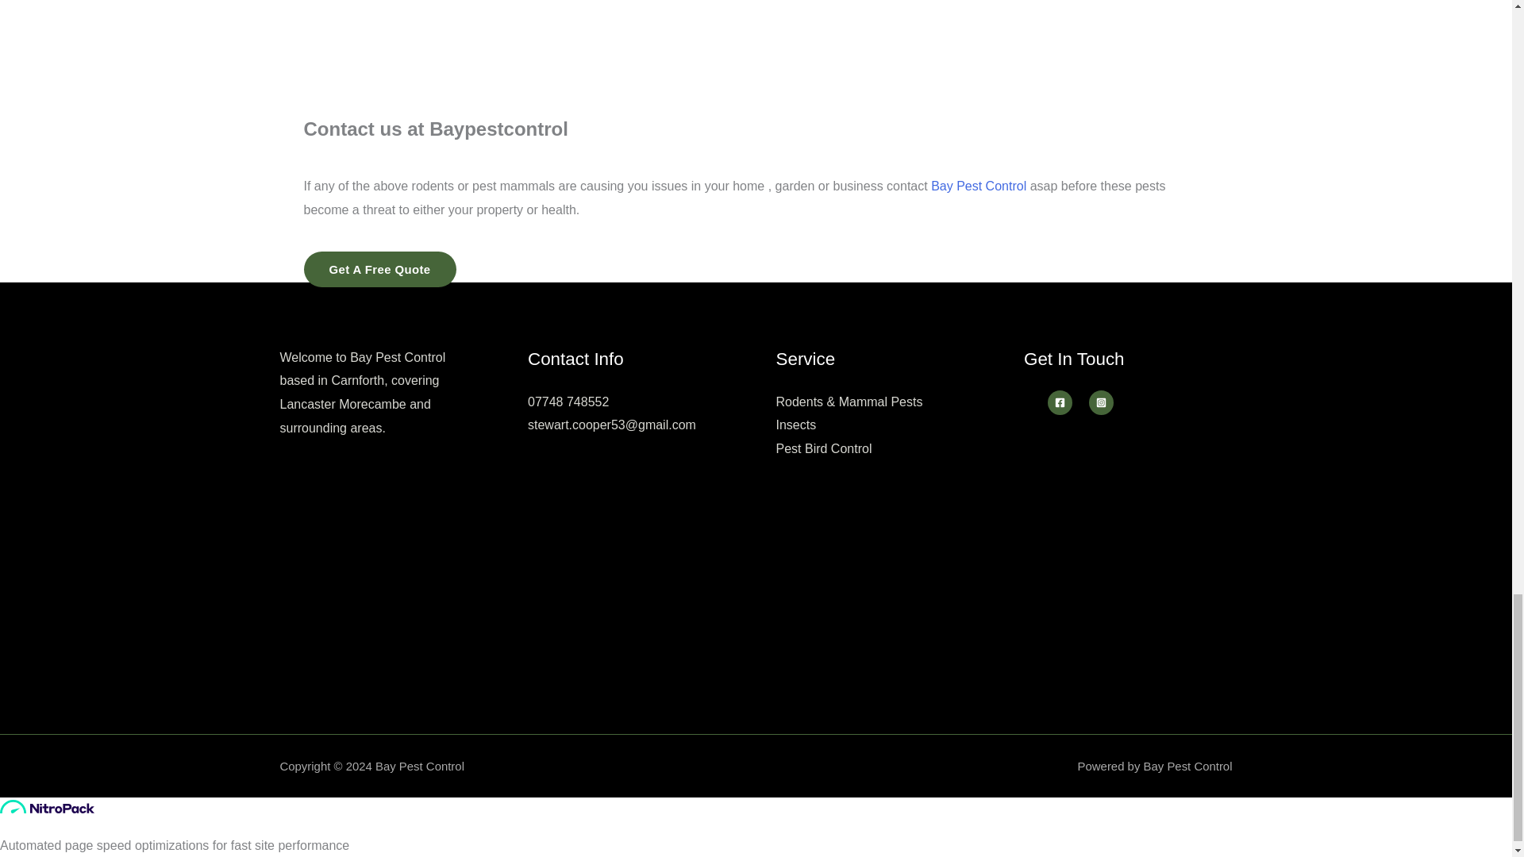 The height and width of the screenshot is (857, 1524). Describe the element at coordinates (796, 425) in the screenshot. I see `Insects` at that location.